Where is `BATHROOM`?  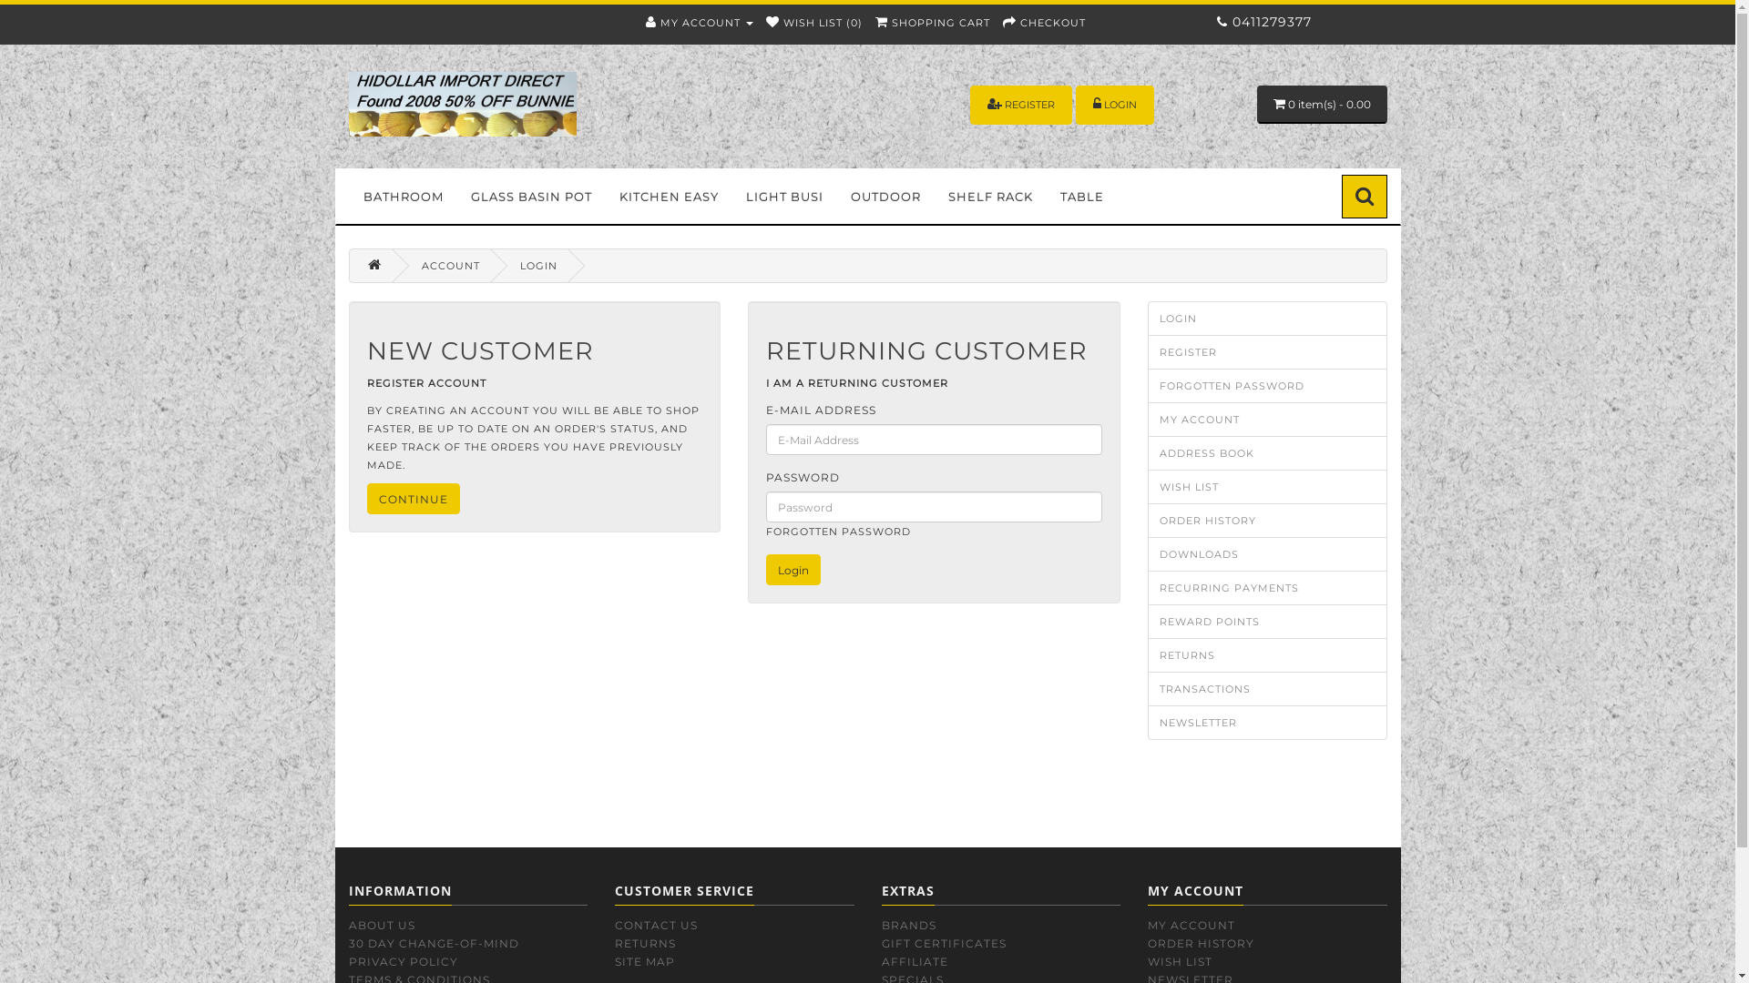
BATHROOM is located at coordinates (404, 197).